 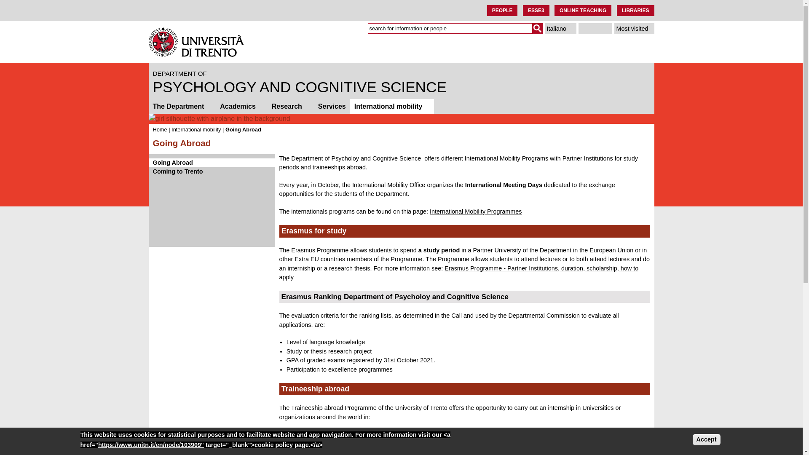 I want to click on Search, so click(x=537, y=28).